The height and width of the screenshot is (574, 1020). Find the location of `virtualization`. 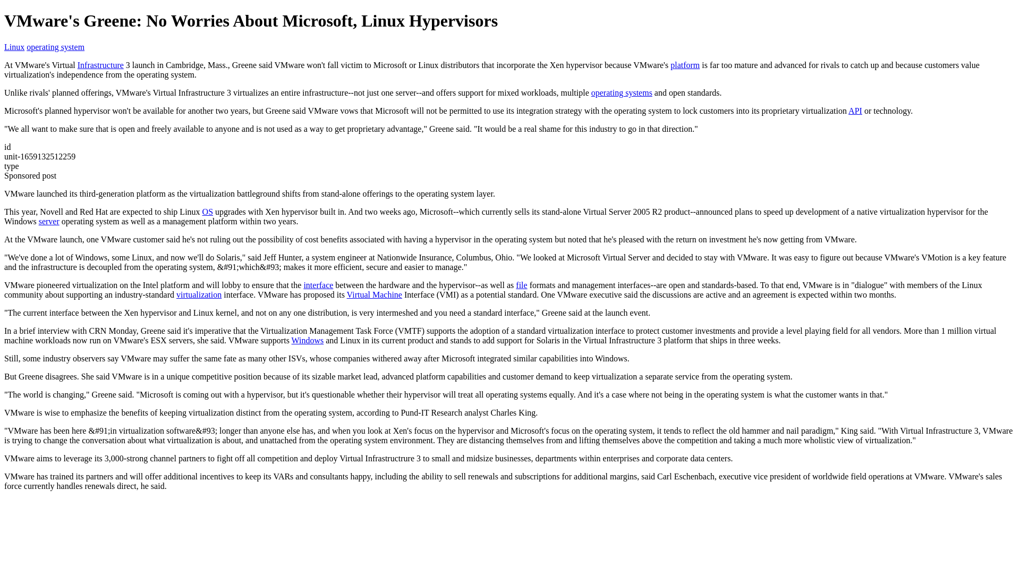

virtualization is located at coordinates (199, 294).